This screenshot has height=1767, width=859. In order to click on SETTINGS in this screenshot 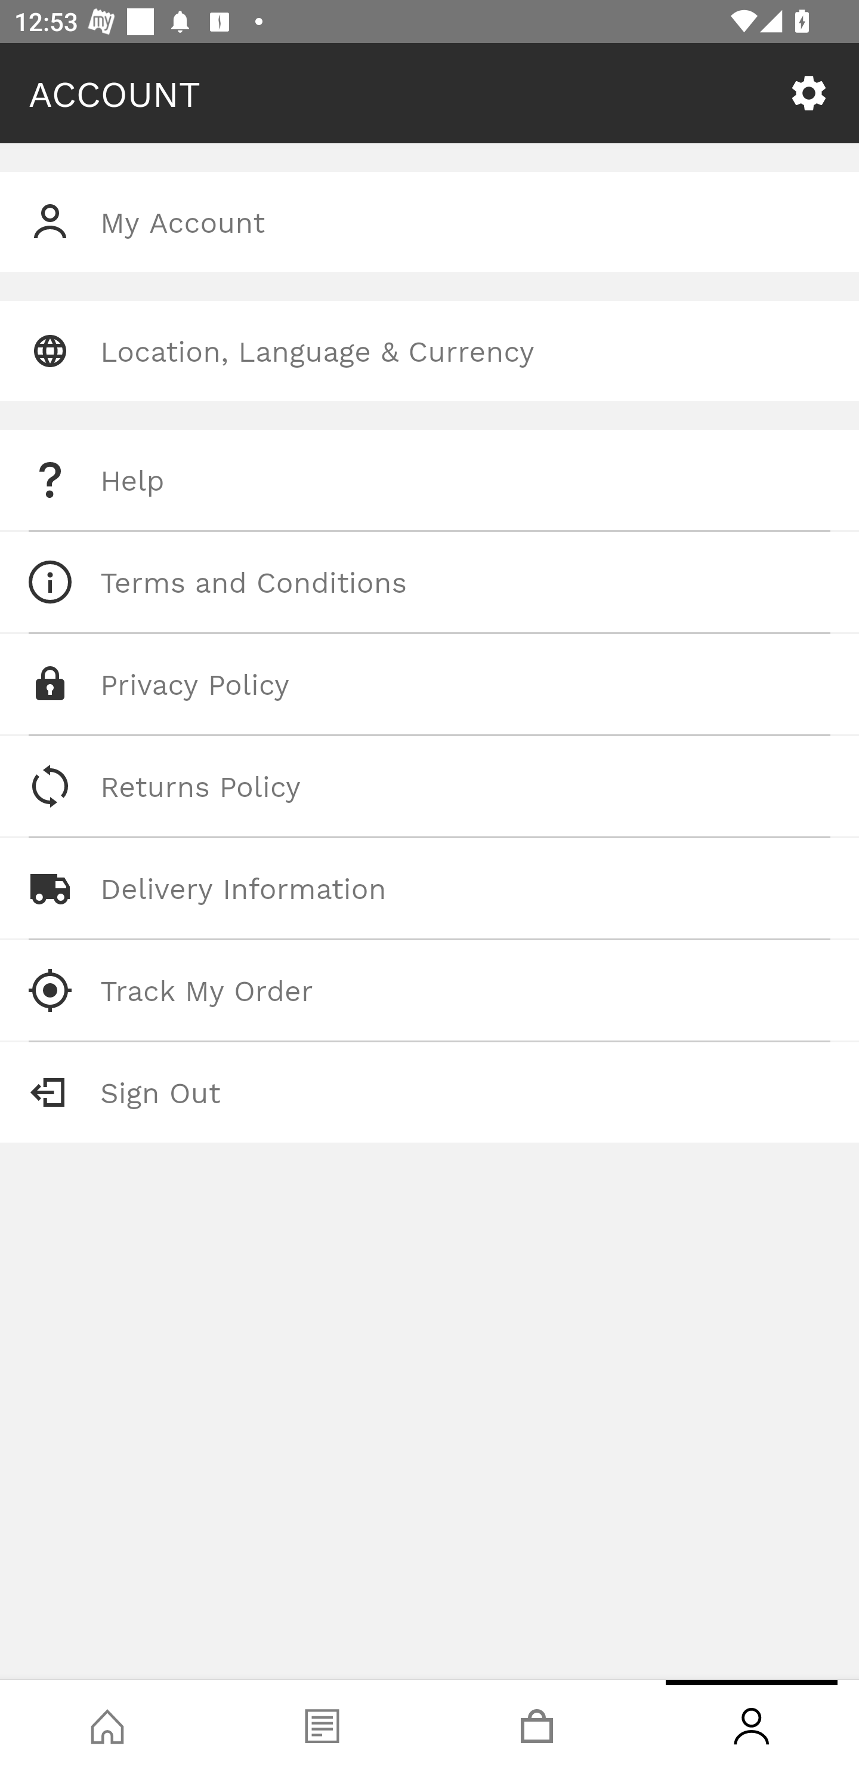, I will do `click(809, 93)`.